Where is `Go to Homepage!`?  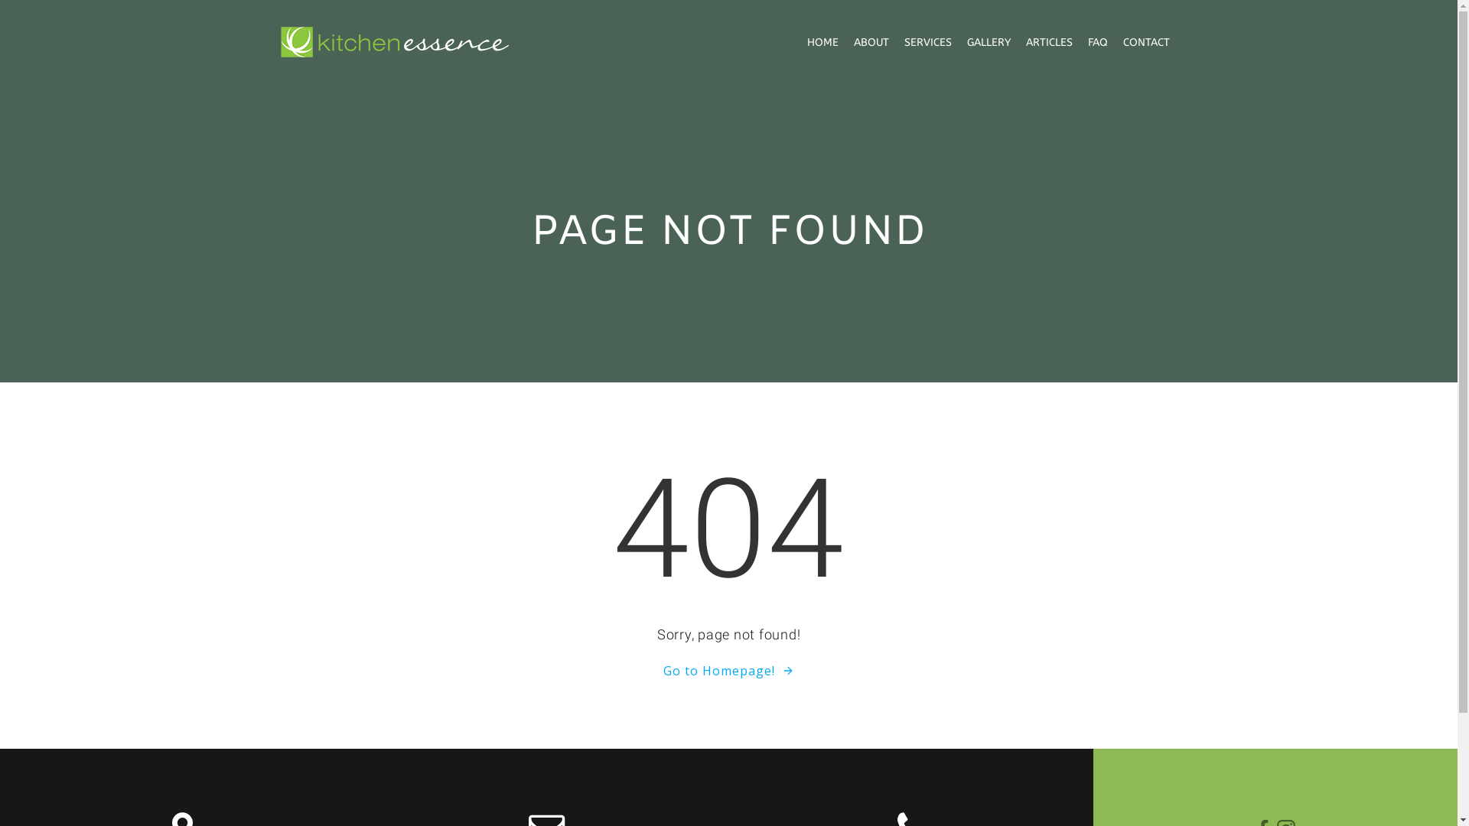
Go to Homepage! is located at coordinates (728, 671).